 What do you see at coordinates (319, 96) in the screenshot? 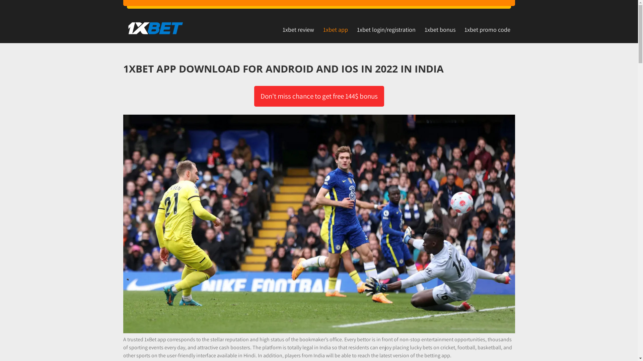
I see `Don't miss chance to get free 144$ bonus` at bounding box center [319, 96].